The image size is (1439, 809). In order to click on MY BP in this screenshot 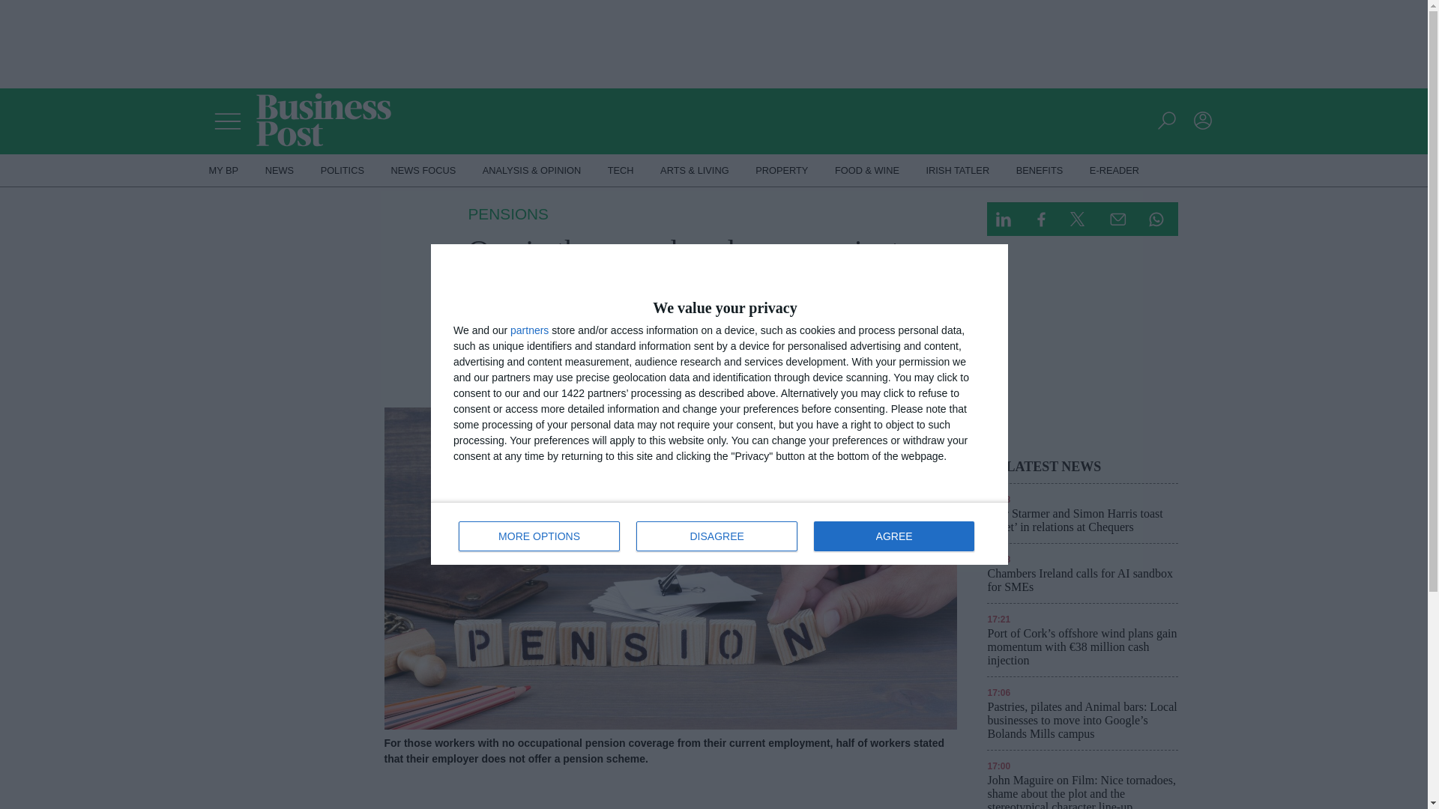, I will do `click(223, 171)`.